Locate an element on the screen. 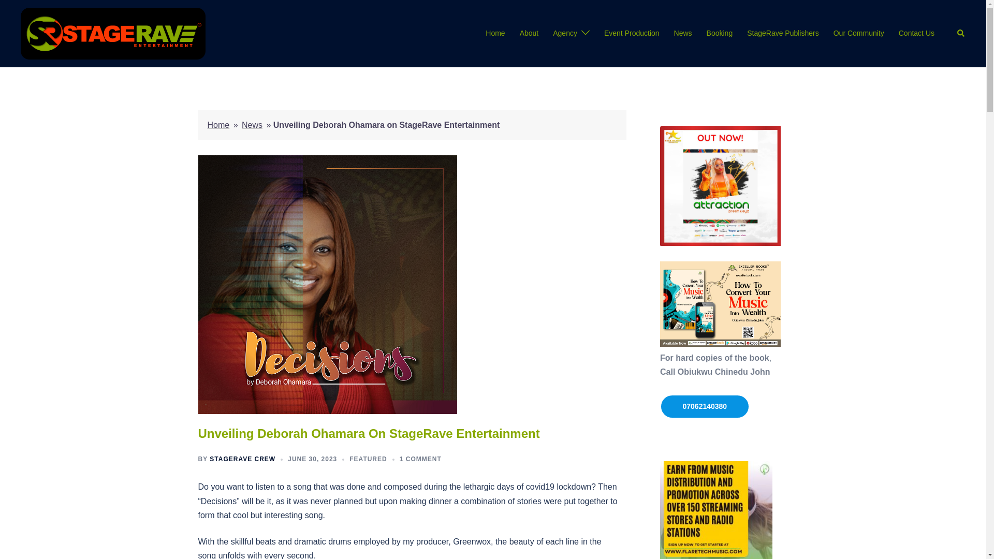  About is located at coordinates (529, 33).